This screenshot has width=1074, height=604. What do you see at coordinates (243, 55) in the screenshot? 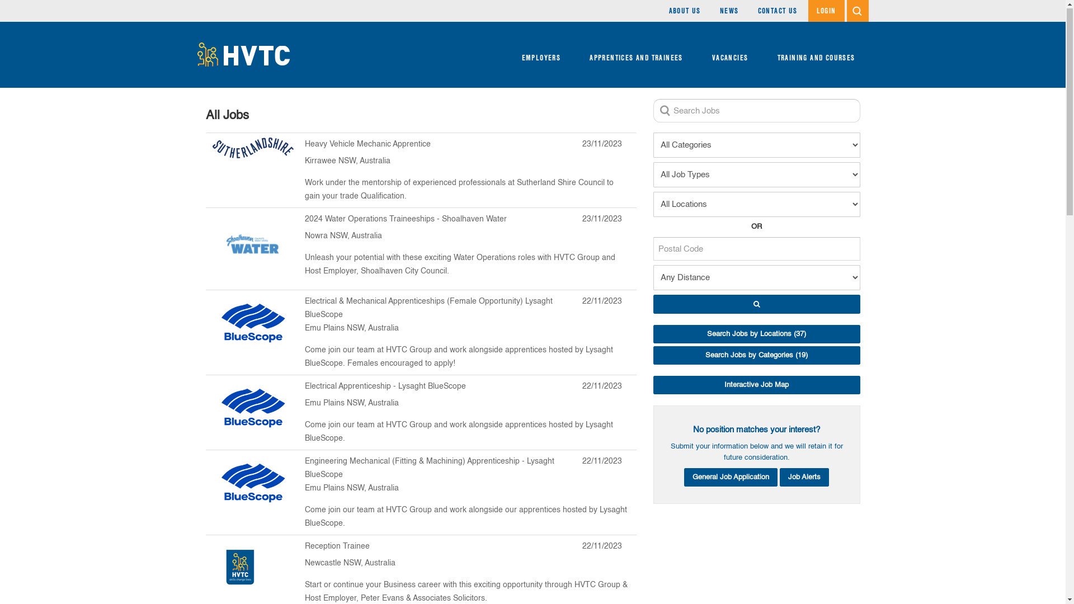
I see `Hunter Valley Training Company` at bounding box center [243, 55].